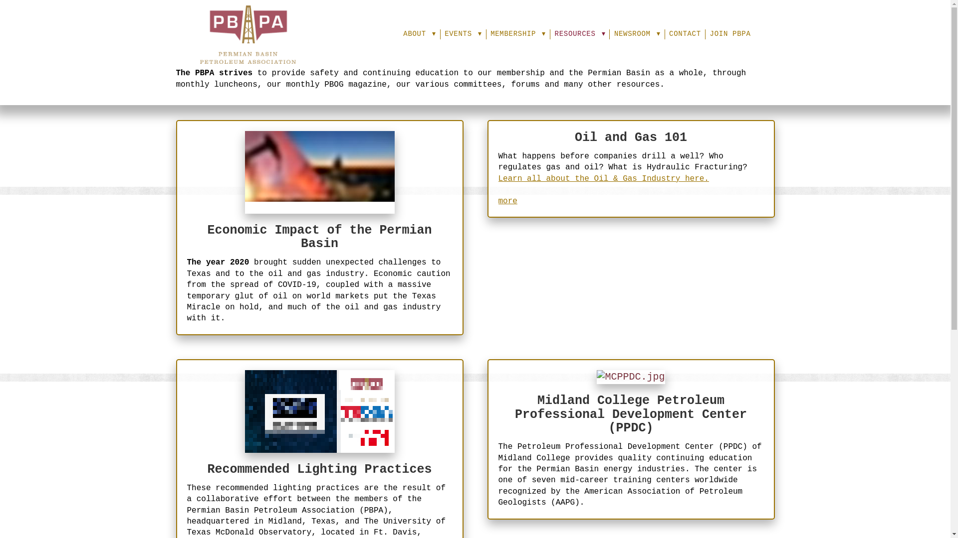 Image resolution: width=958 pixels, height=538 pixels. Describe the element at coordinates (730, 34) in the screenshot. I see `JOIN PBPA` at that location.